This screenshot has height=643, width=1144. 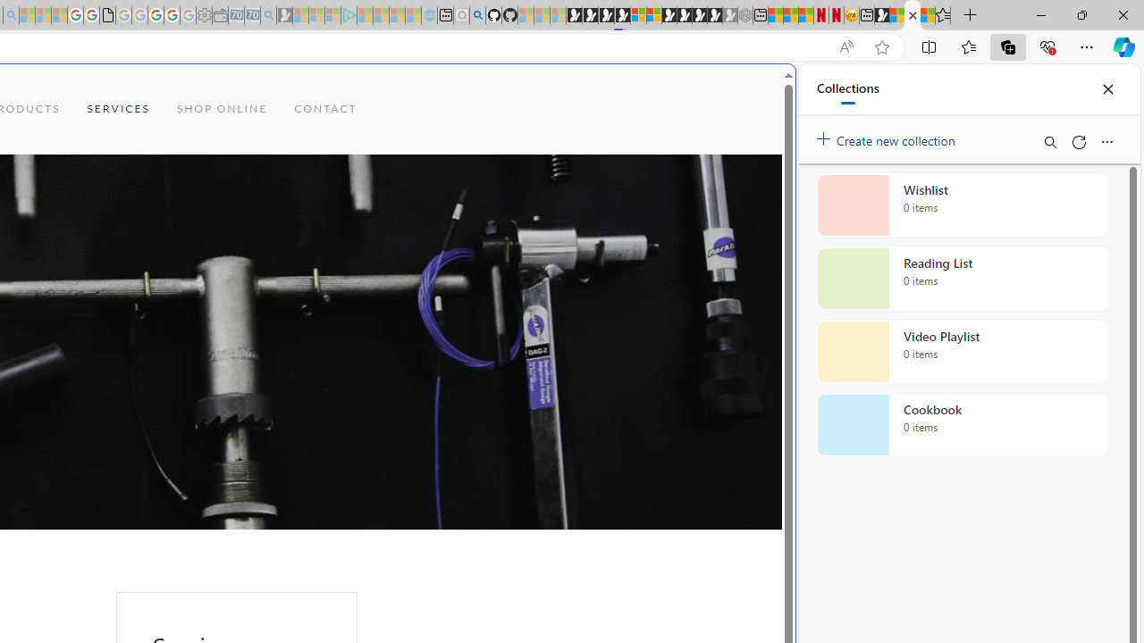 I want to click on Wallet - Sleeping, so click(x=220, y=16).